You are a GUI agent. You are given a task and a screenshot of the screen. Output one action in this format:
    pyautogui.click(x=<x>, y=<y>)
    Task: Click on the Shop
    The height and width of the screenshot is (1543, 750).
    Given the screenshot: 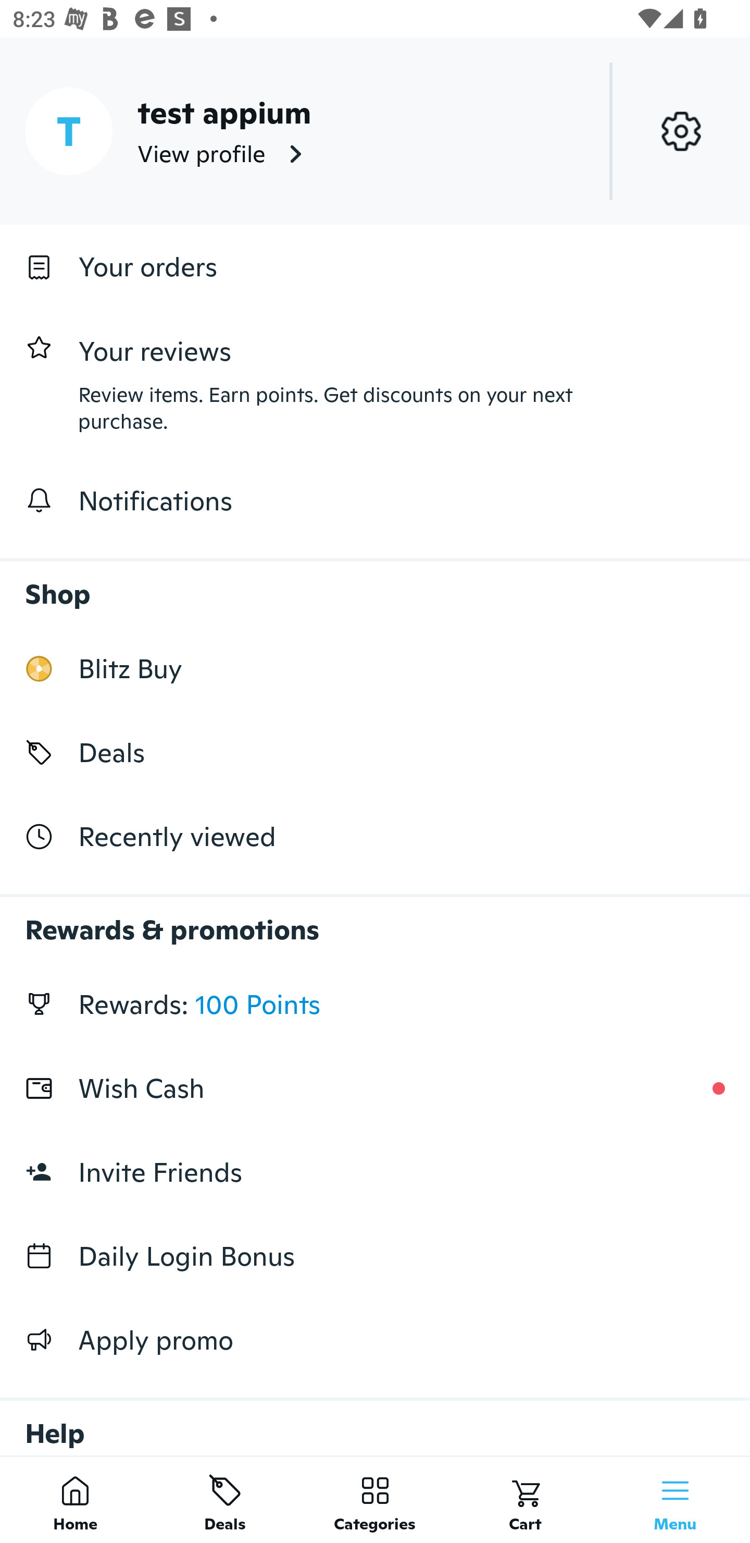 What is the action you would take?
    pyautogui.click(x=375, y=584)
    